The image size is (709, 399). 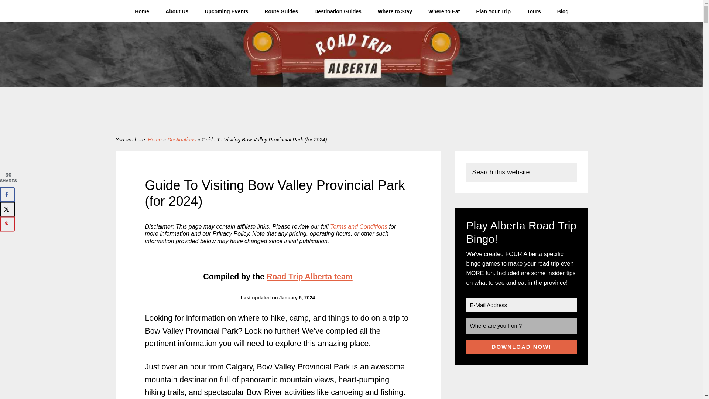 What do you see at coordinates (7, 194) in the screenshot?
I see `Share on Facebook` at bounding box center [7, 194].